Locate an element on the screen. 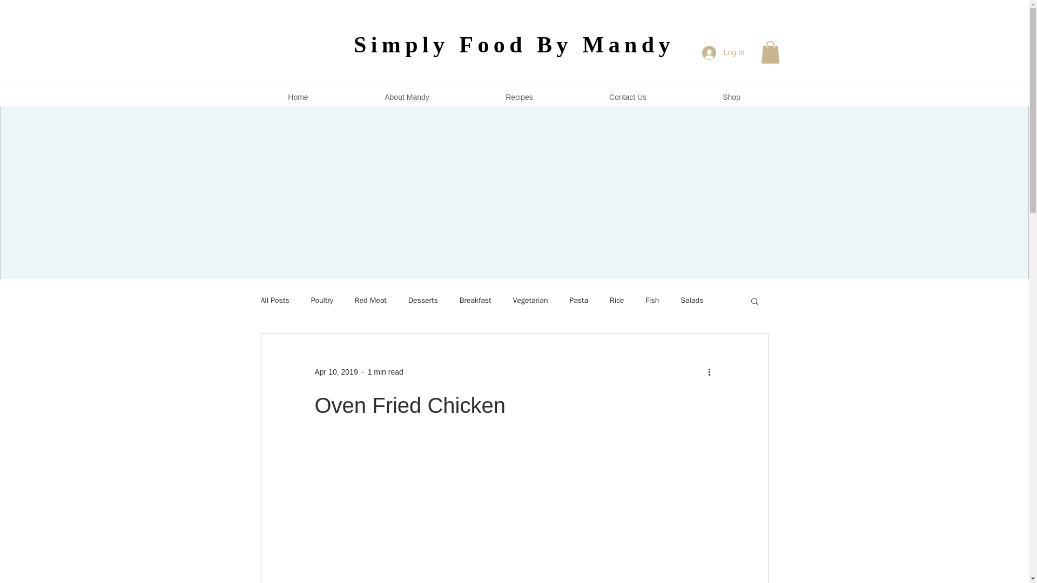  Breakfast is located at coordinates (475, 300).